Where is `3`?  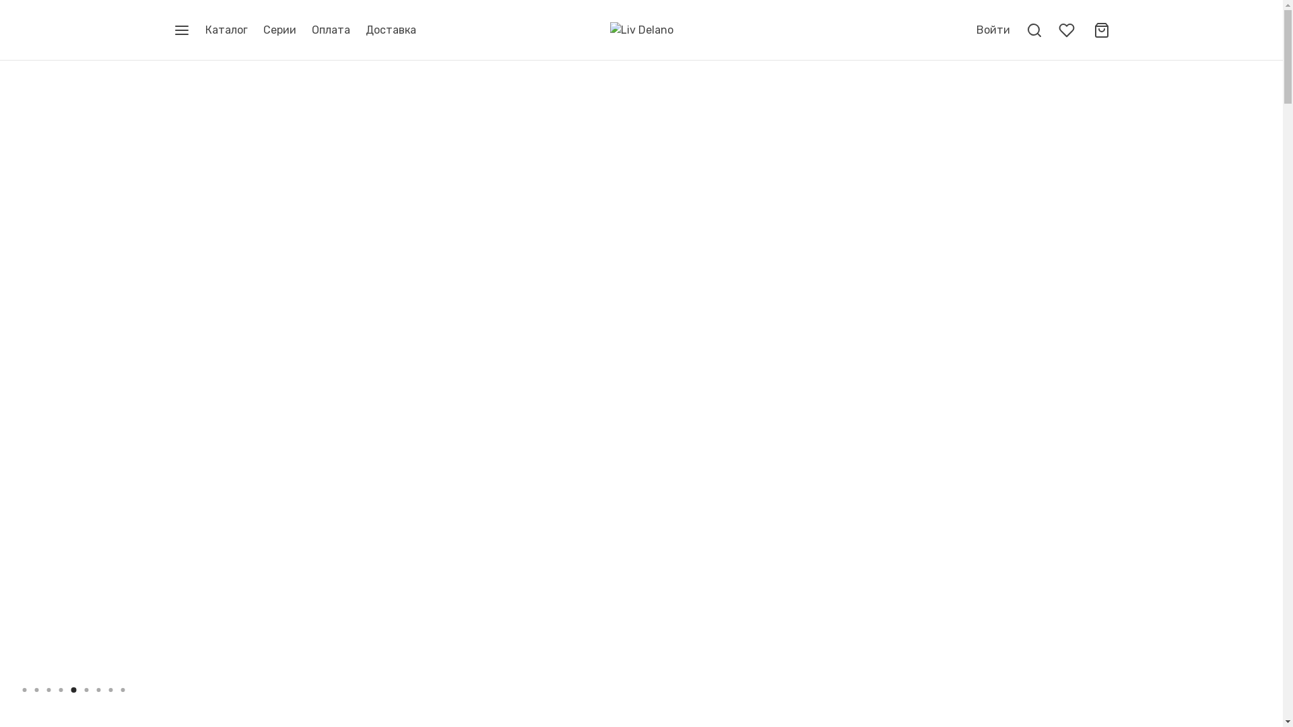 3 is located at coordinates (49, 690).